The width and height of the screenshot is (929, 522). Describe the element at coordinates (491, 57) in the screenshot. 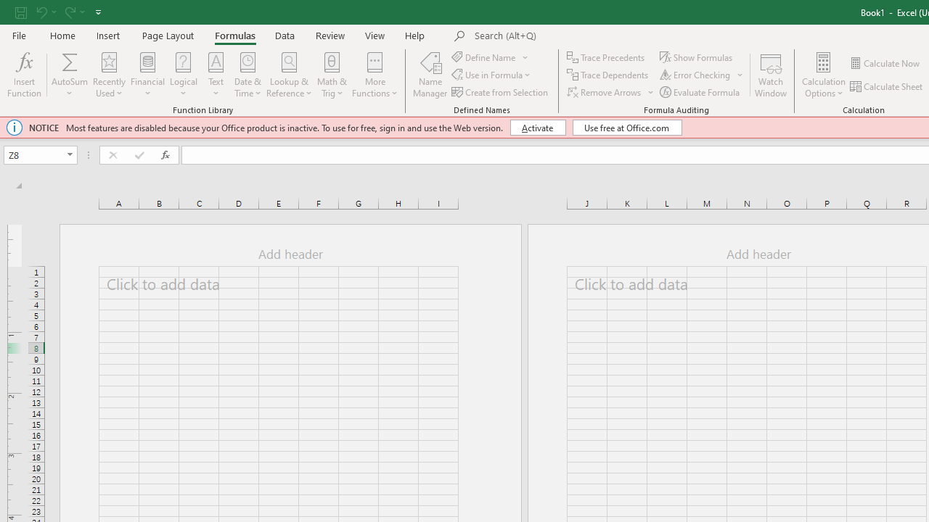

I see `Define Name` at that location.